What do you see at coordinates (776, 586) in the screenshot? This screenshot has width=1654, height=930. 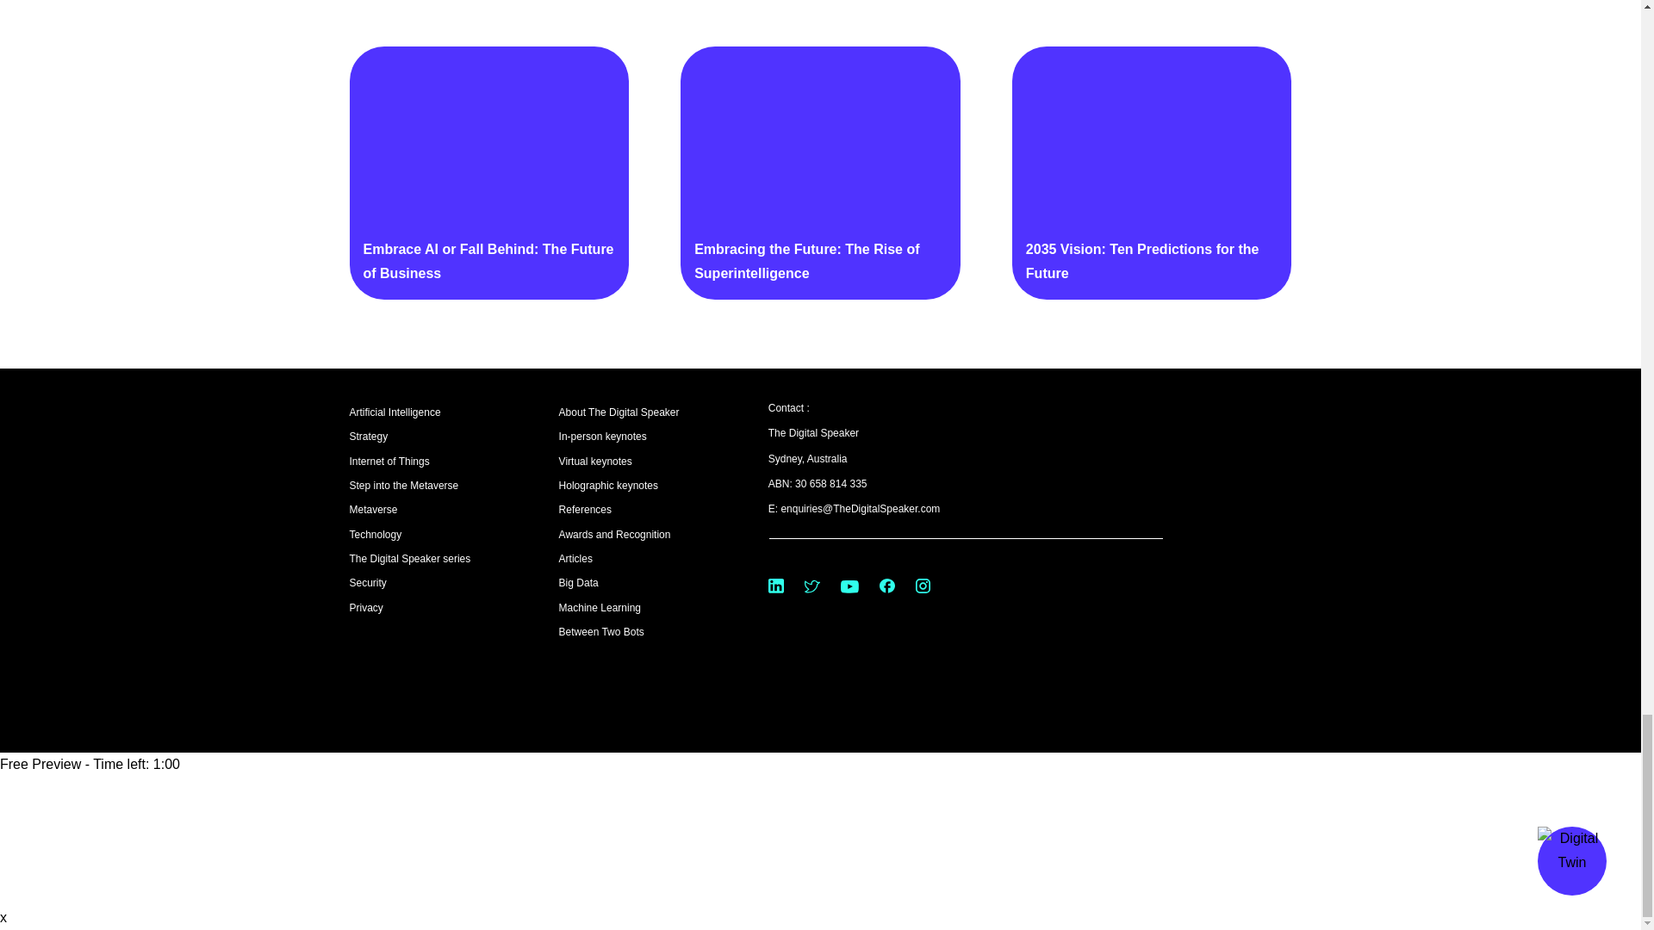 I see `Linkedin` at bounding box center [776, 586].